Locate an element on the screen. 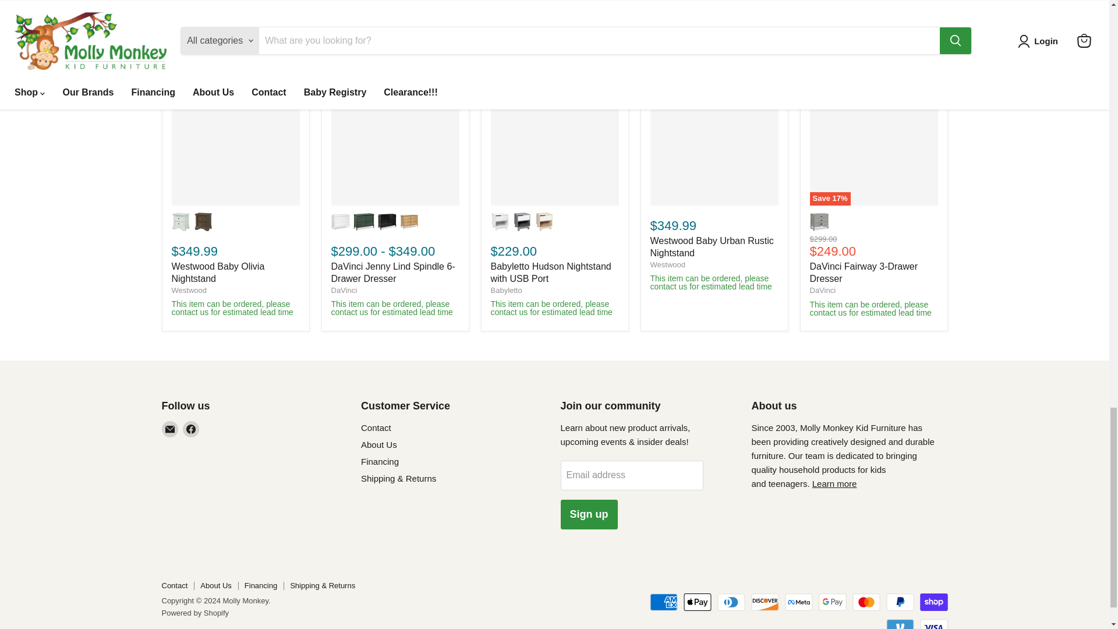  Babyletto is located at coordinates (506, 290).